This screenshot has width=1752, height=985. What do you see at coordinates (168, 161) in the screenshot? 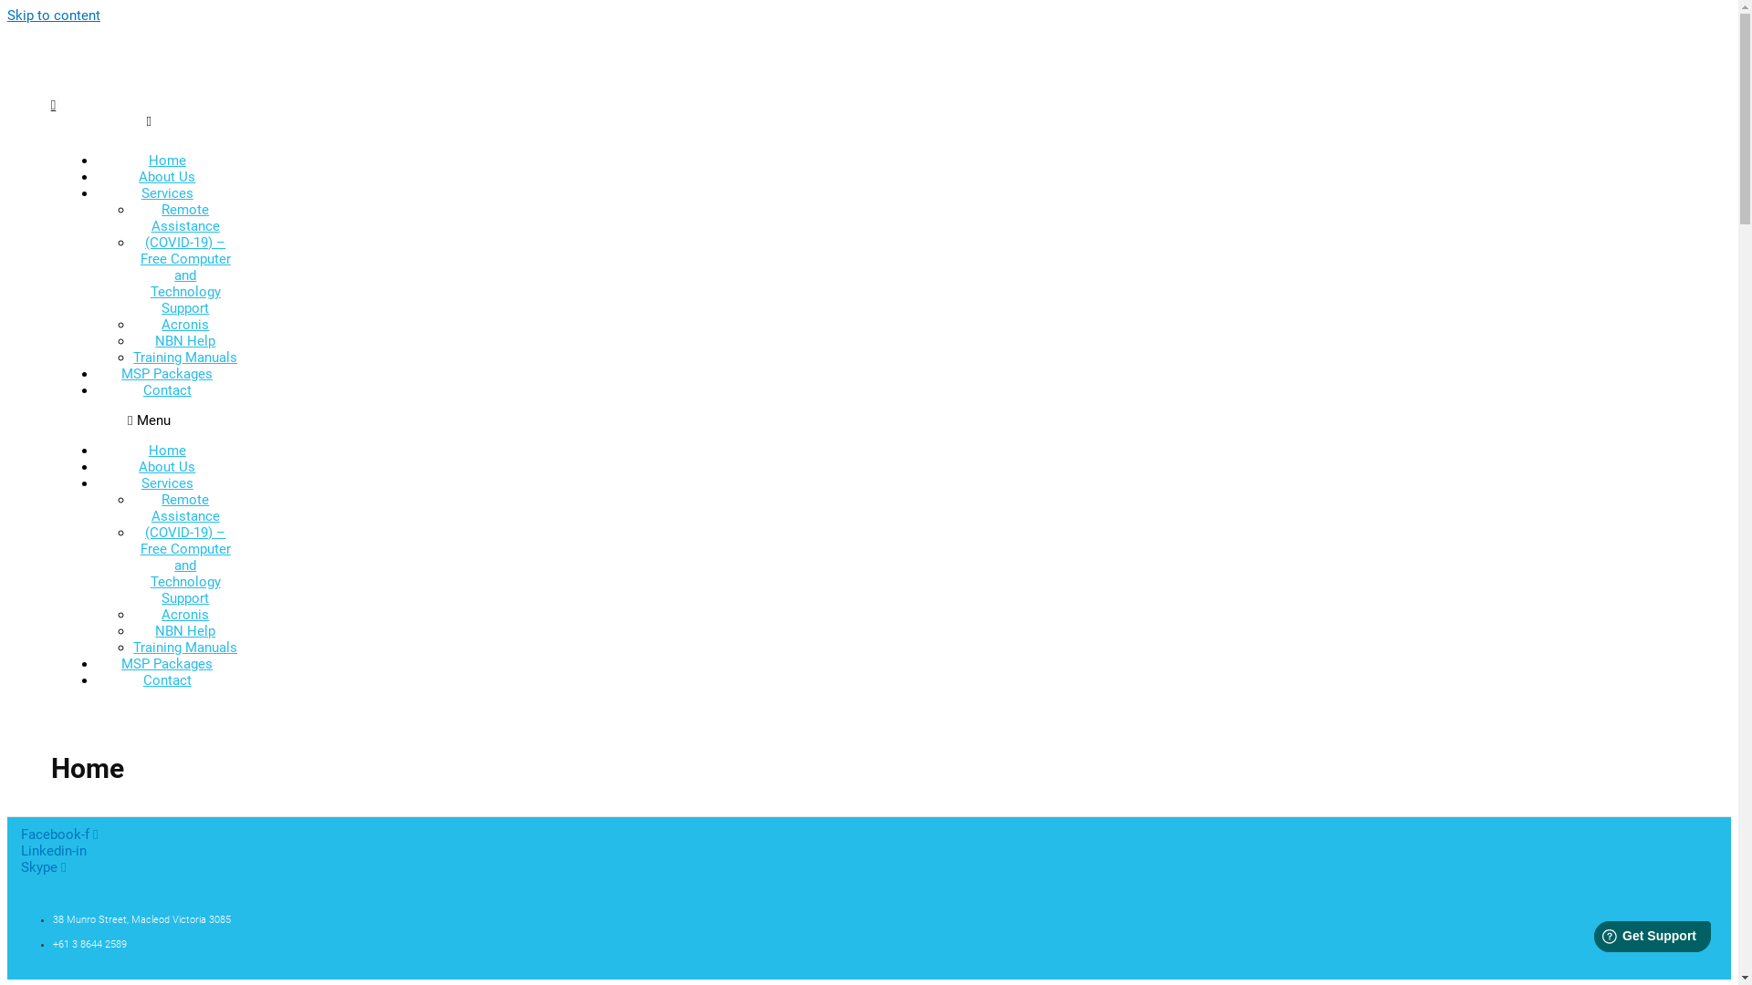
I see `Home` at bounding box center [168, 161].